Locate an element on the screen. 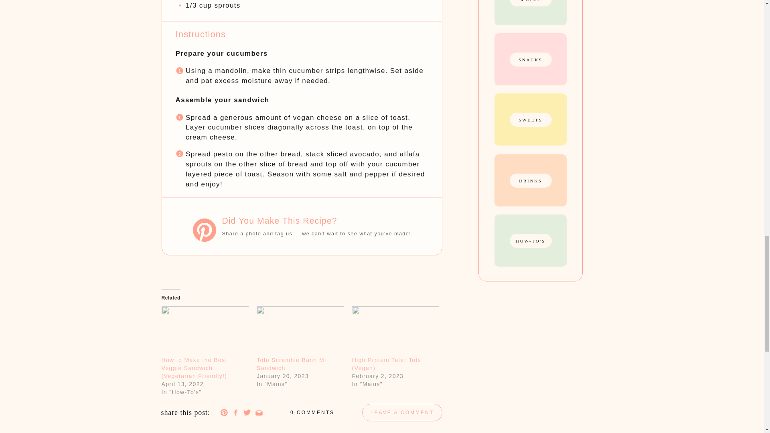 The width and height of the screenshot is (770, 433). Tofu Scramble Banh Mi Sandwich is located at coordinates (300, 331).